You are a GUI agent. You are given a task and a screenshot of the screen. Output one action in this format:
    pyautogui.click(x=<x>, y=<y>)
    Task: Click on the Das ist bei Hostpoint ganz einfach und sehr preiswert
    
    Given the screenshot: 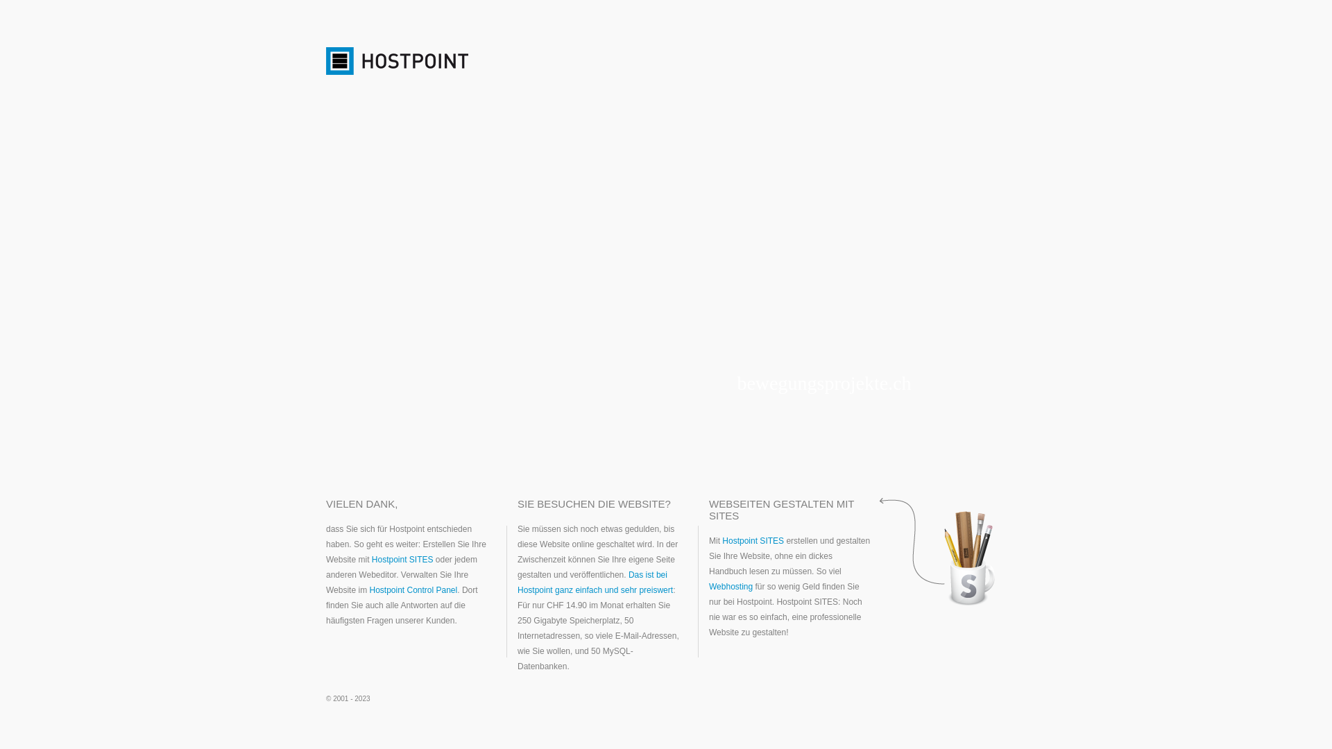 What is the action you would take?
    pyautogui.click(x=595, y=583)
    